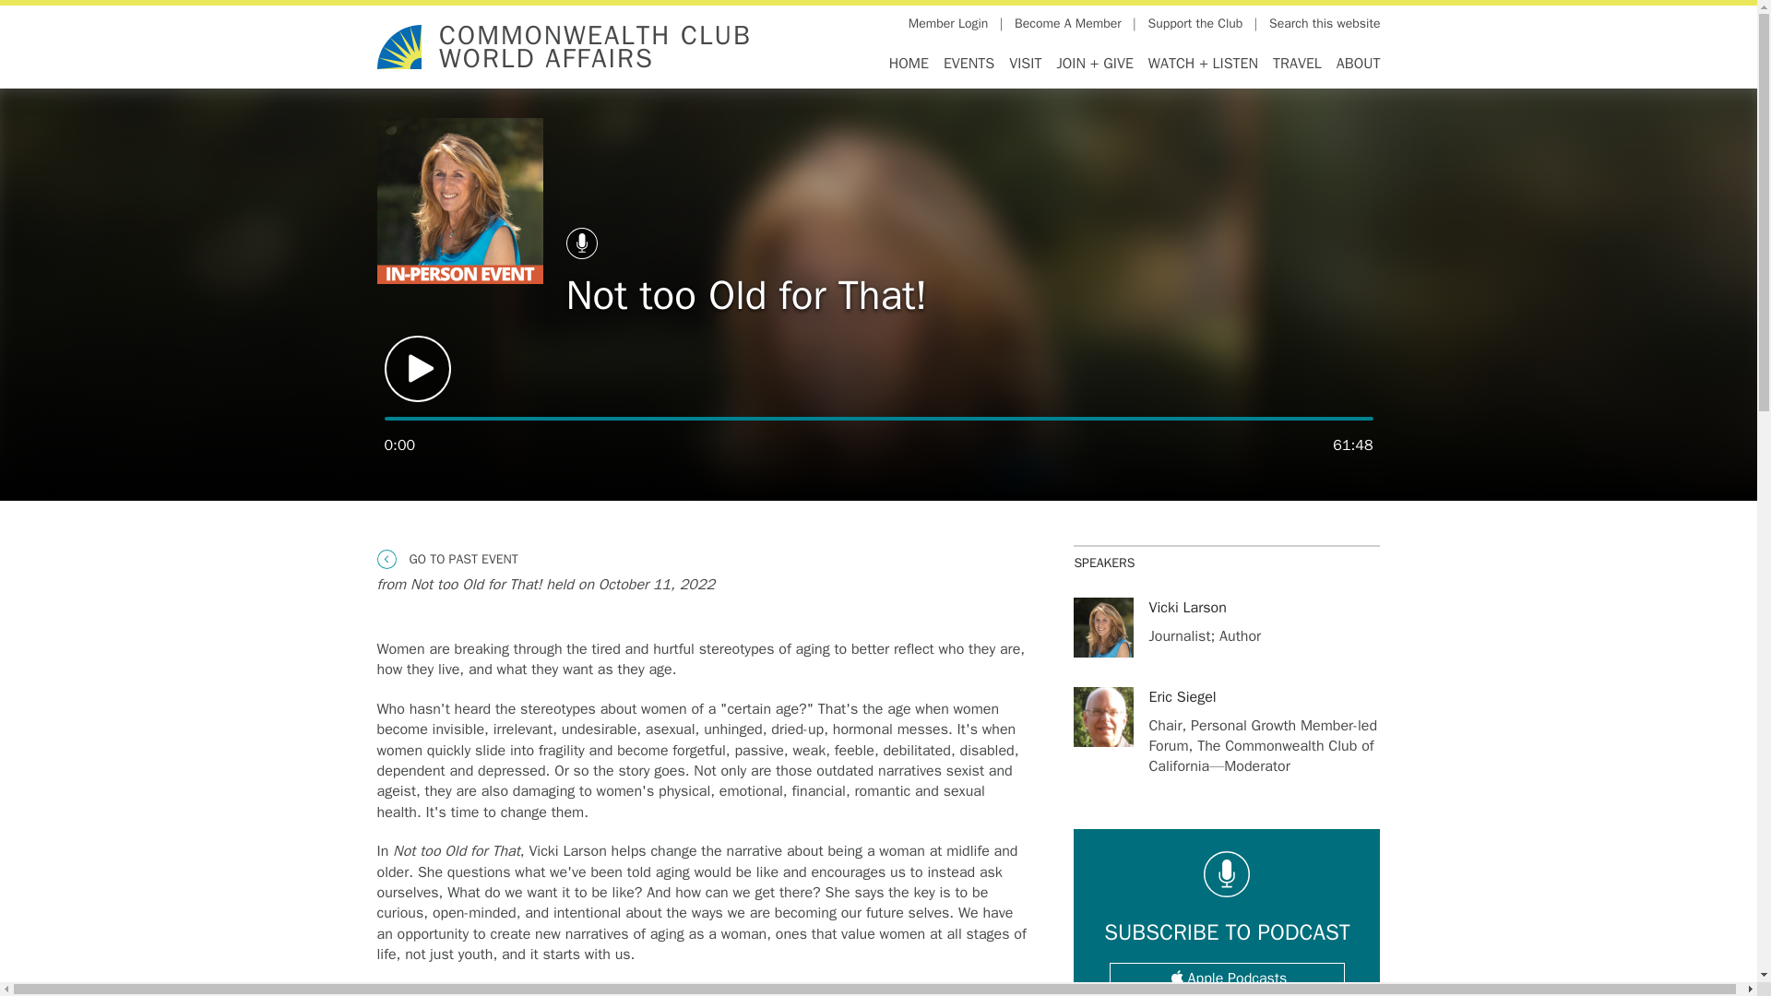  What do you see at coordinates (1025, 63) in the screenshot?
I see `Visit the Club` at bounding box center [1025, 63].